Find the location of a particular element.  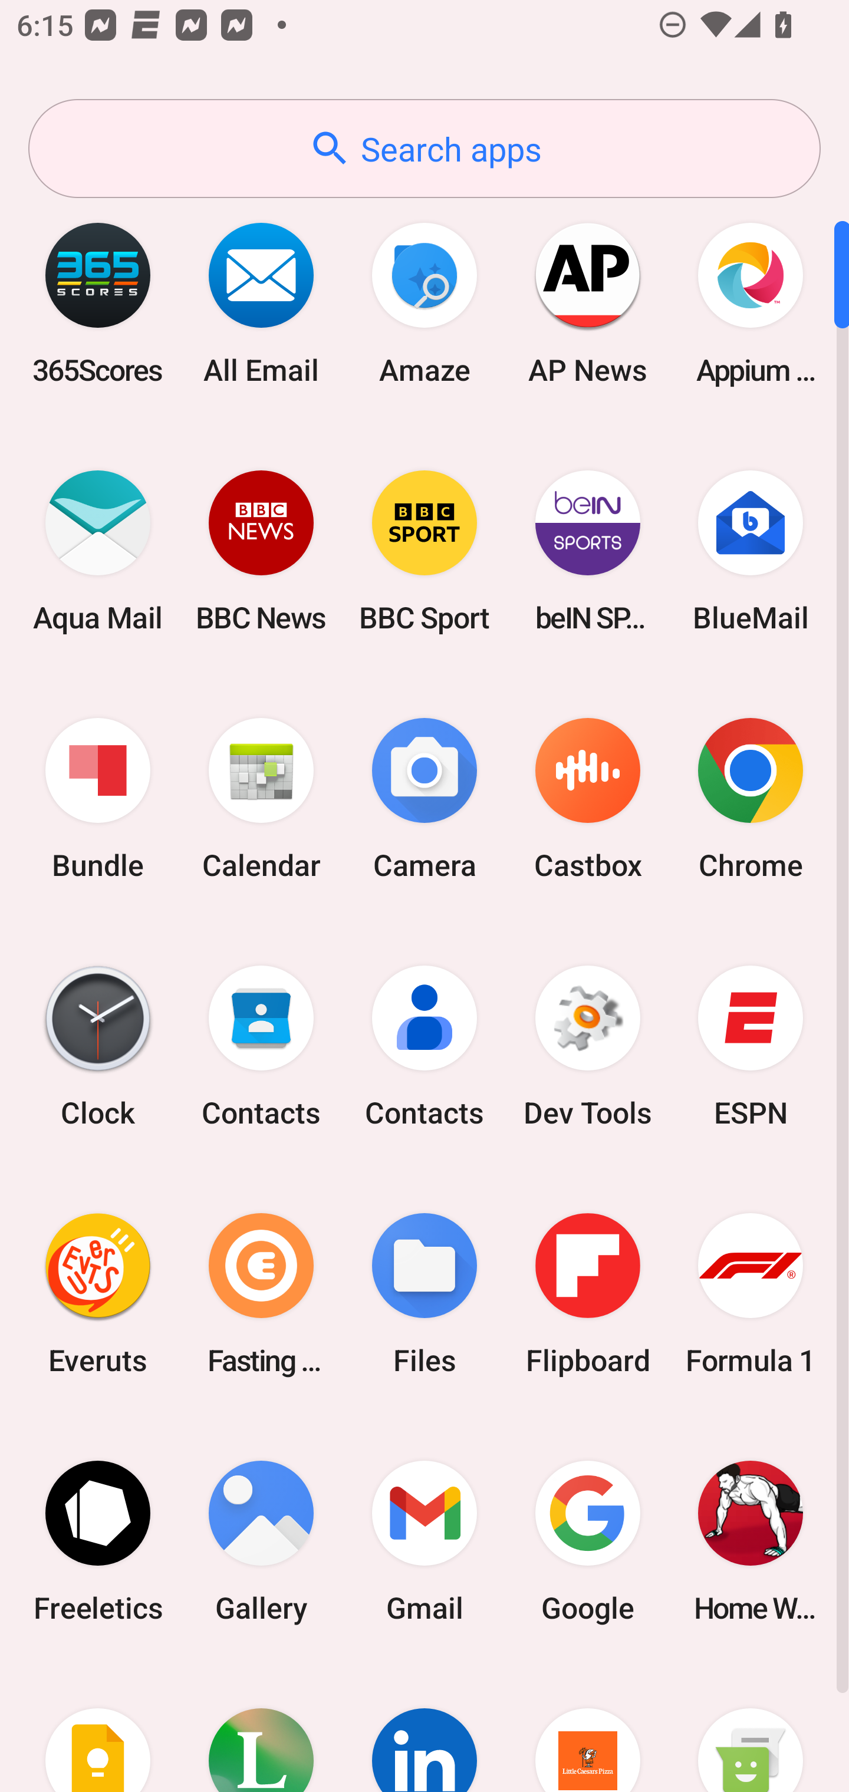

Chrome is located at coordinates (751, 799).